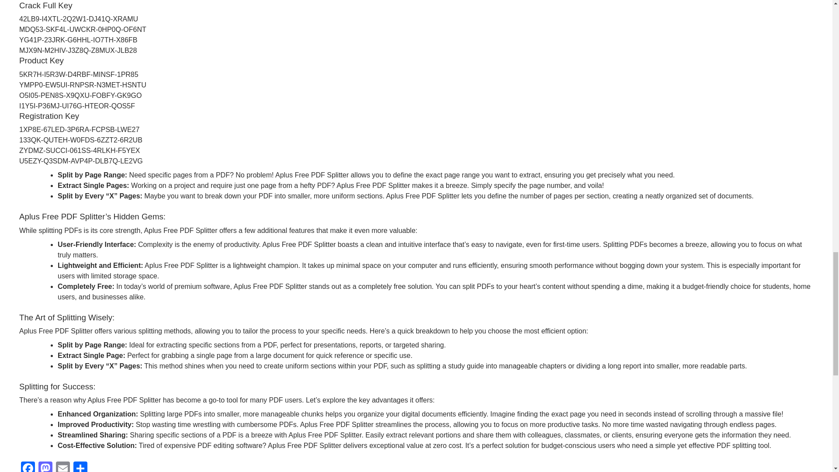  Describe the element at coordinates (45, 467) in the screenshot. I see `Mastodon` at that location.